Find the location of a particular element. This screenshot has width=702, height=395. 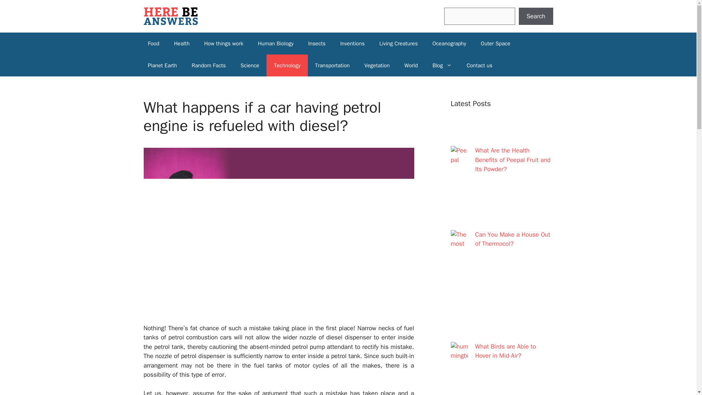

Inventions is located at coordinates (352, 43).